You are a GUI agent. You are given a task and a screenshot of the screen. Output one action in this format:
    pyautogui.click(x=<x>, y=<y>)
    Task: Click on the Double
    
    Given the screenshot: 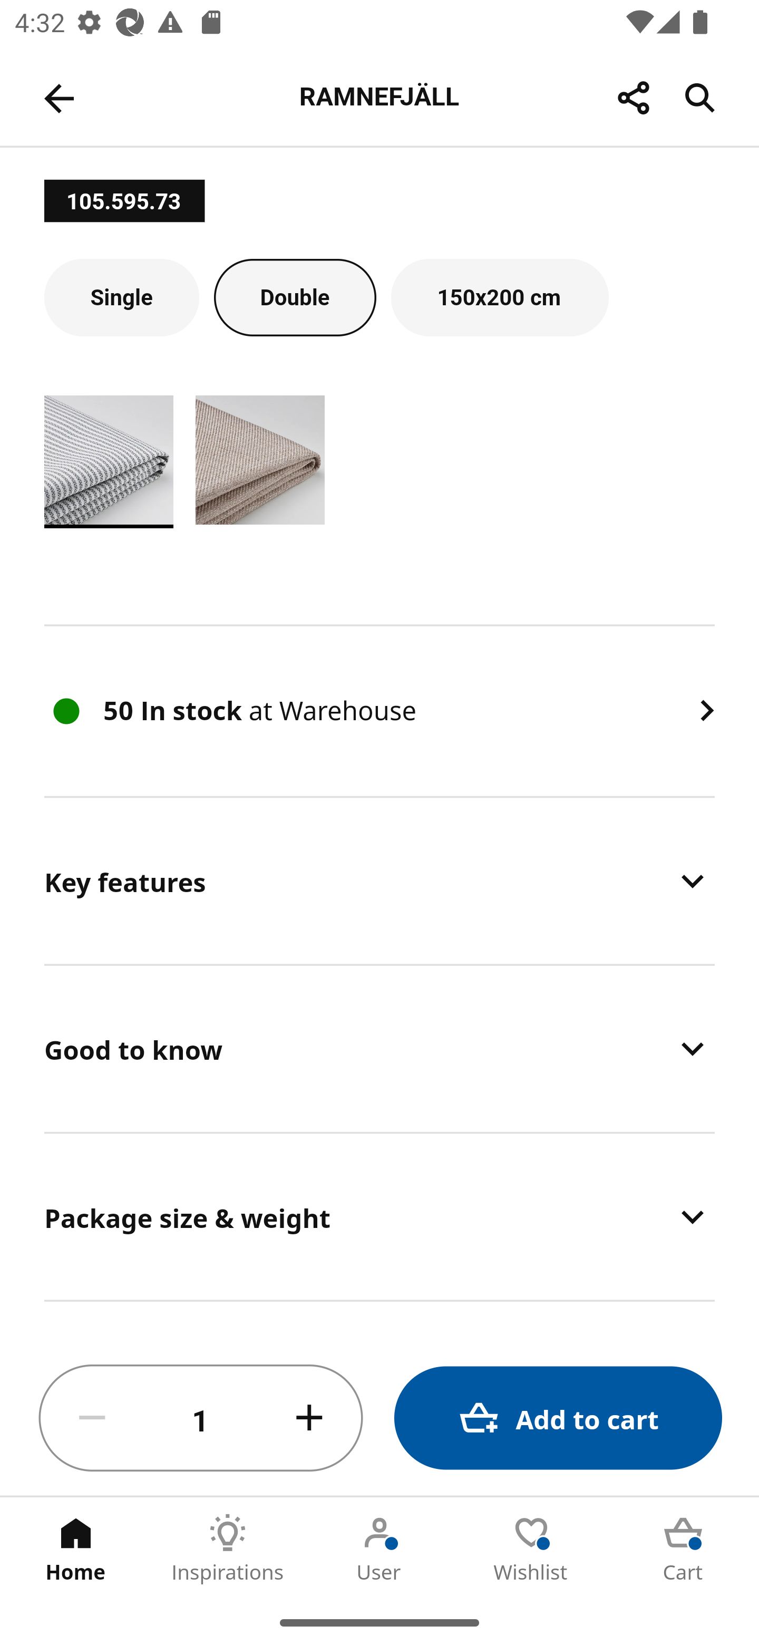 What is the action you would take?
    pyautogui.click(x=295, y=296)
    